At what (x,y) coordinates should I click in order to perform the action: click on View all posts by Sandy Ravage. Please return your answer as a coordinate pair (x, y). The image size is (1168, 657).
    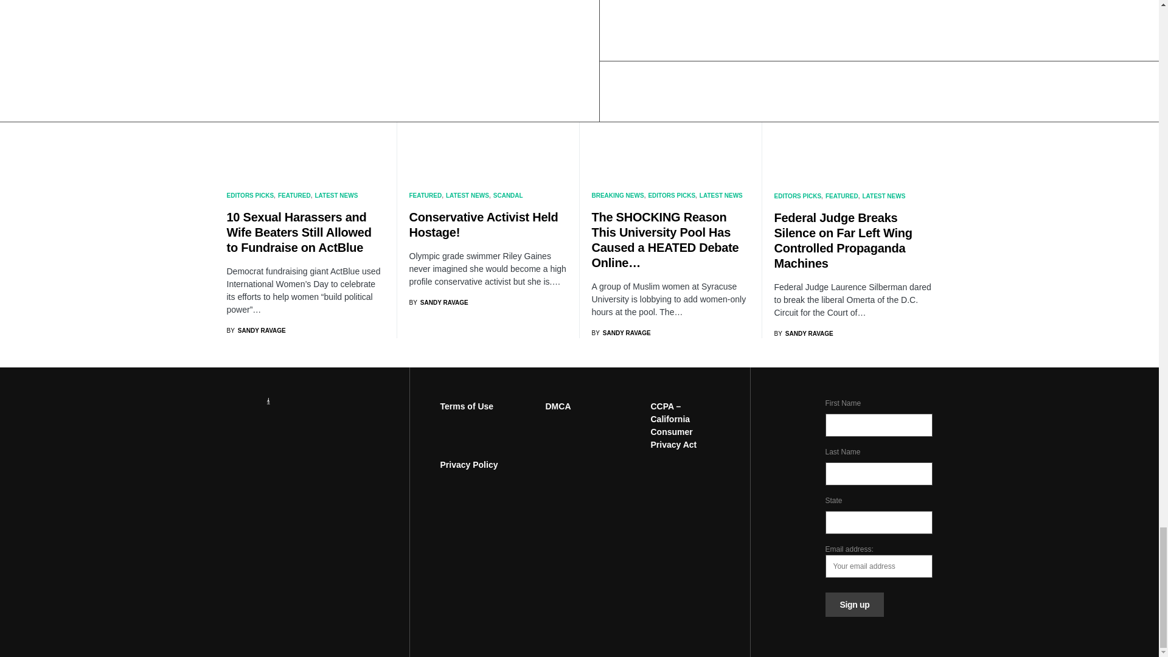
    Looking at the image, I should click on (620, 21).